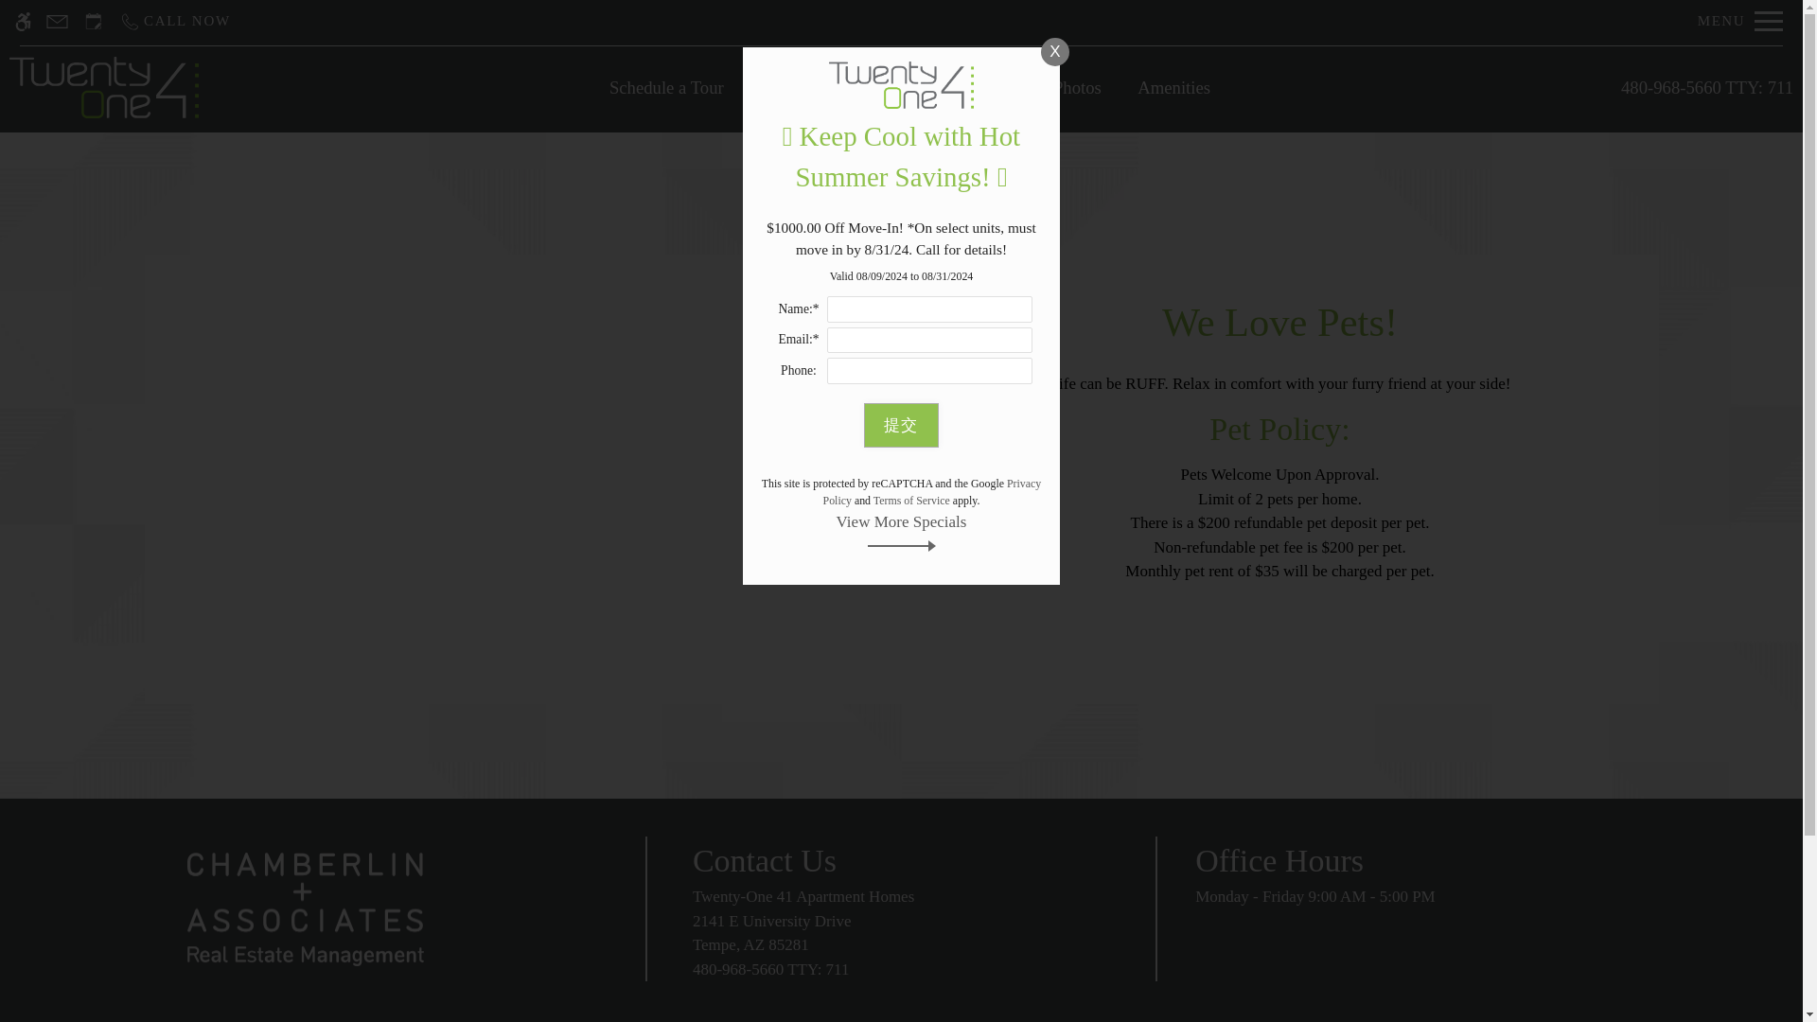  I want to click on Floor Plans, so click(977, 87).